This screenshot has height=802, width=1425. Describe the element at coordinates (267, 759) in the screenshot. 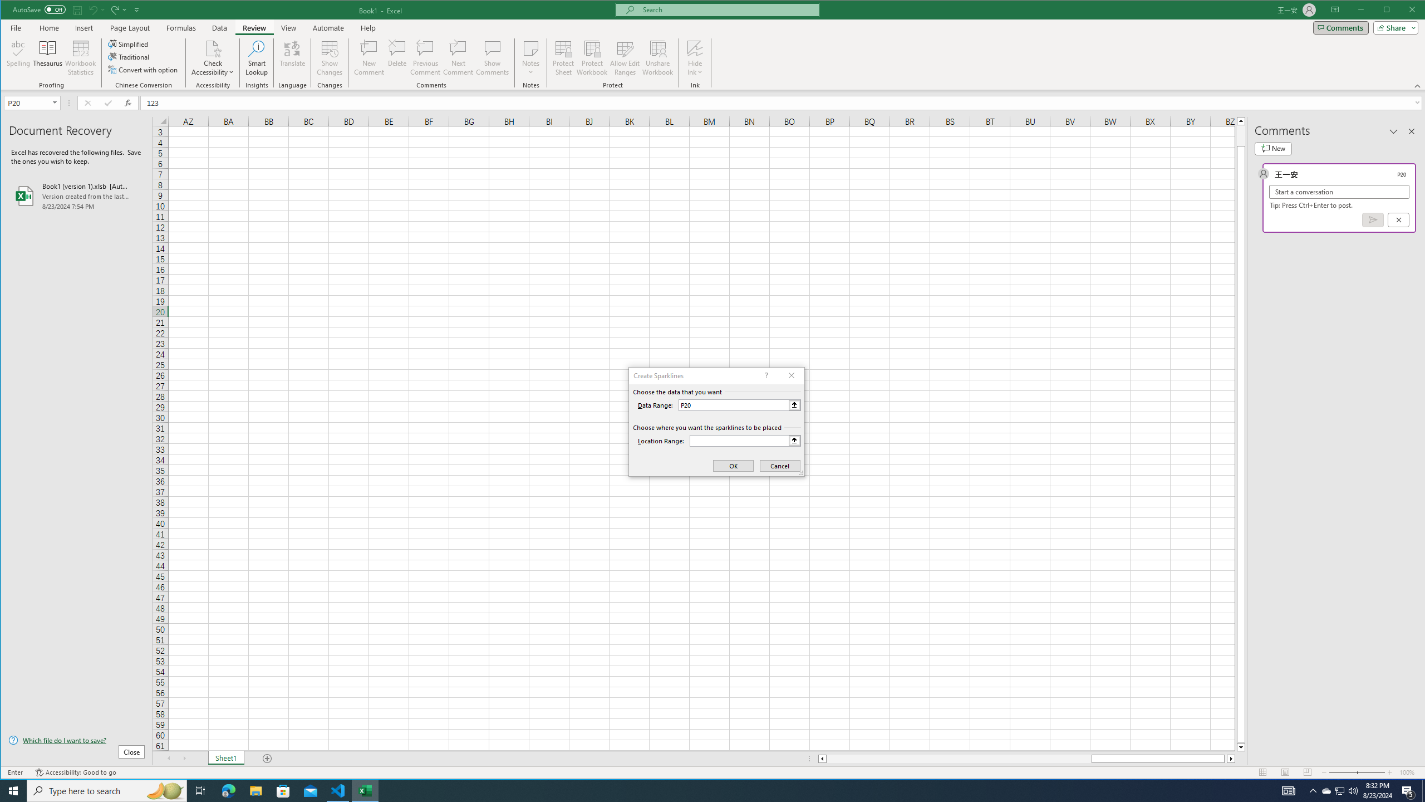

I see `Add Sheet` at that location.